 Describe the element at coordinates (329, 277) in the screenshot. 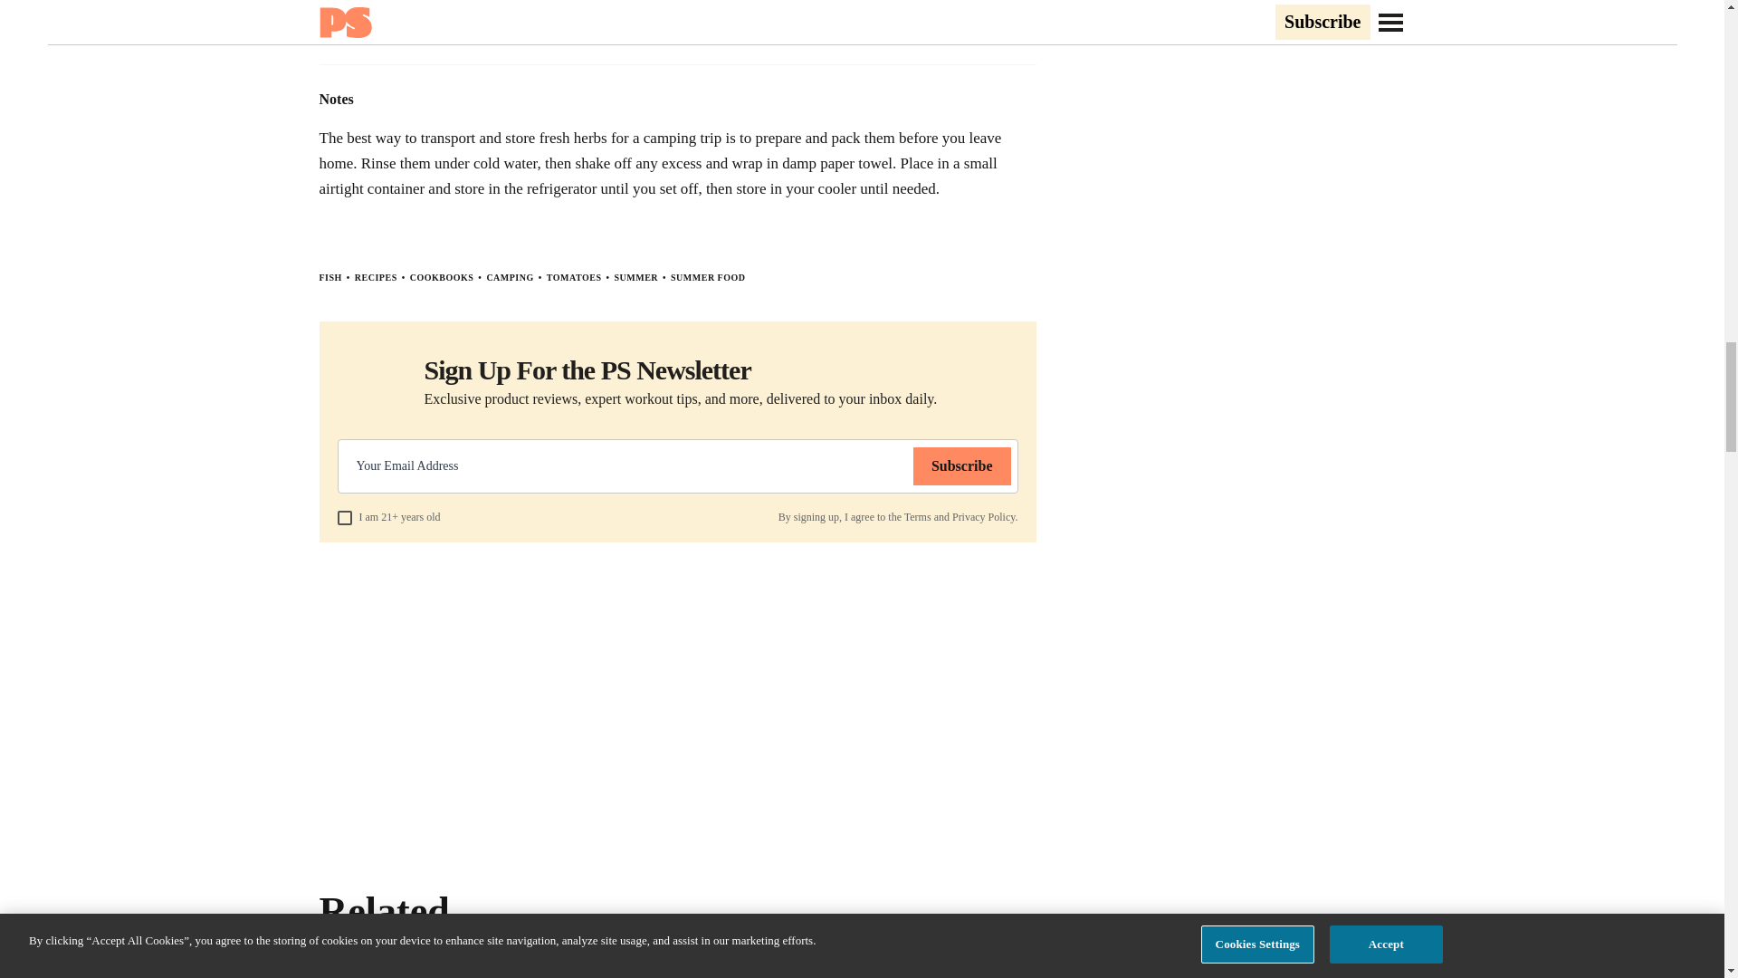

I see `FISH` at that location.